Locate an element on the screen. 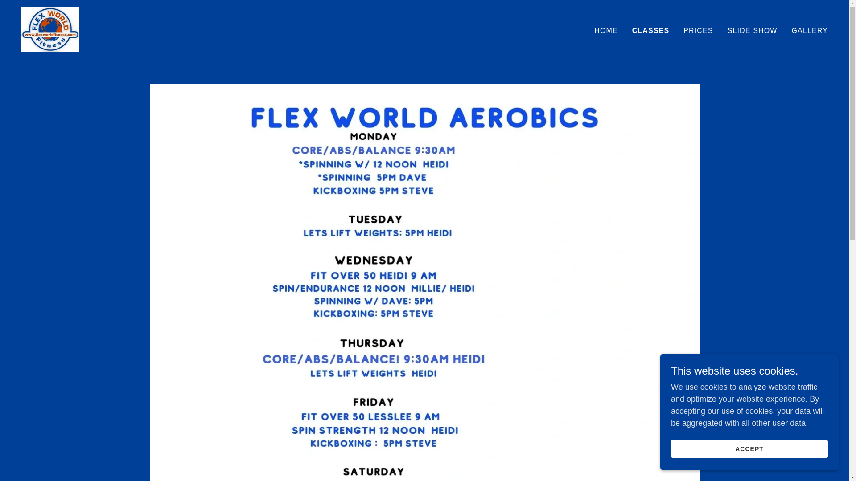 This screenshot has width=856, height=481. SLIDE SHOW is located at coordinates (753, 30).